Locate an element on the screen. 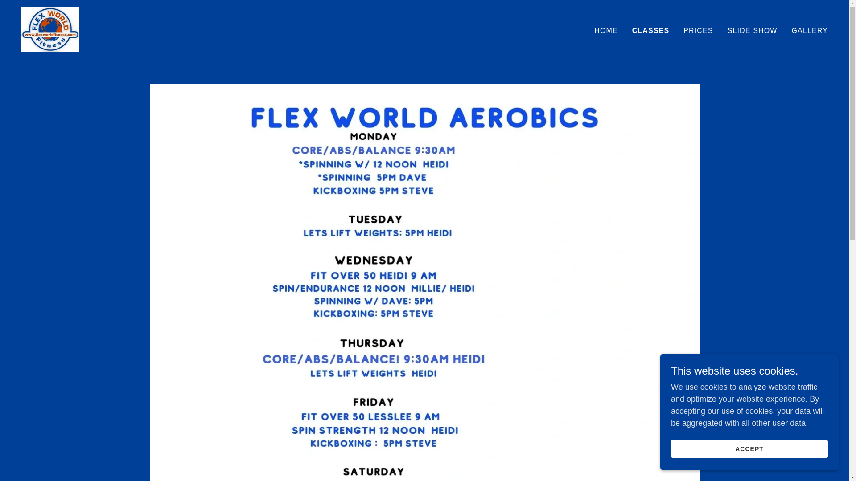 This screenshot has width=856, height=481. SLIDE SHOW is located at coordinates (753, 30).